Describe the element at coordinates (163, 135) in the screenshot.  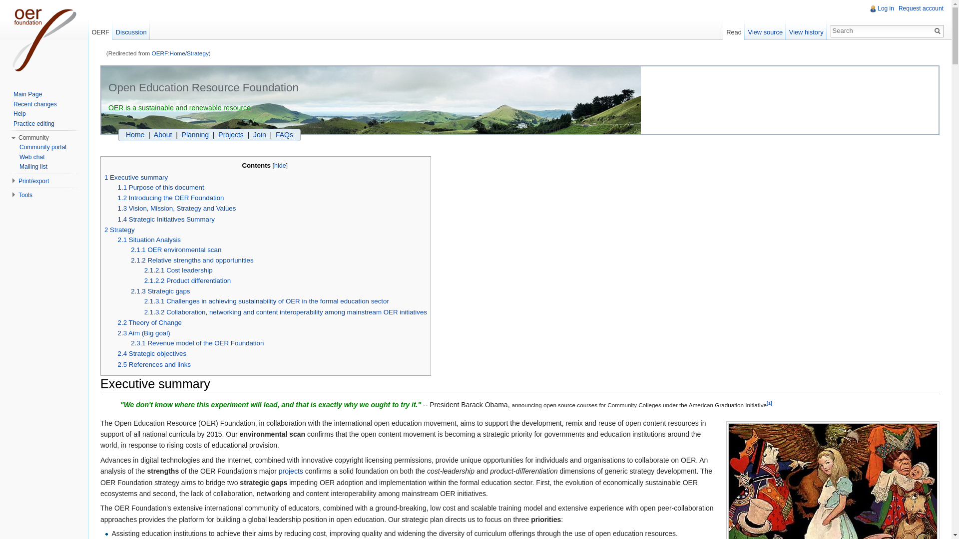
I see `About` at that location.